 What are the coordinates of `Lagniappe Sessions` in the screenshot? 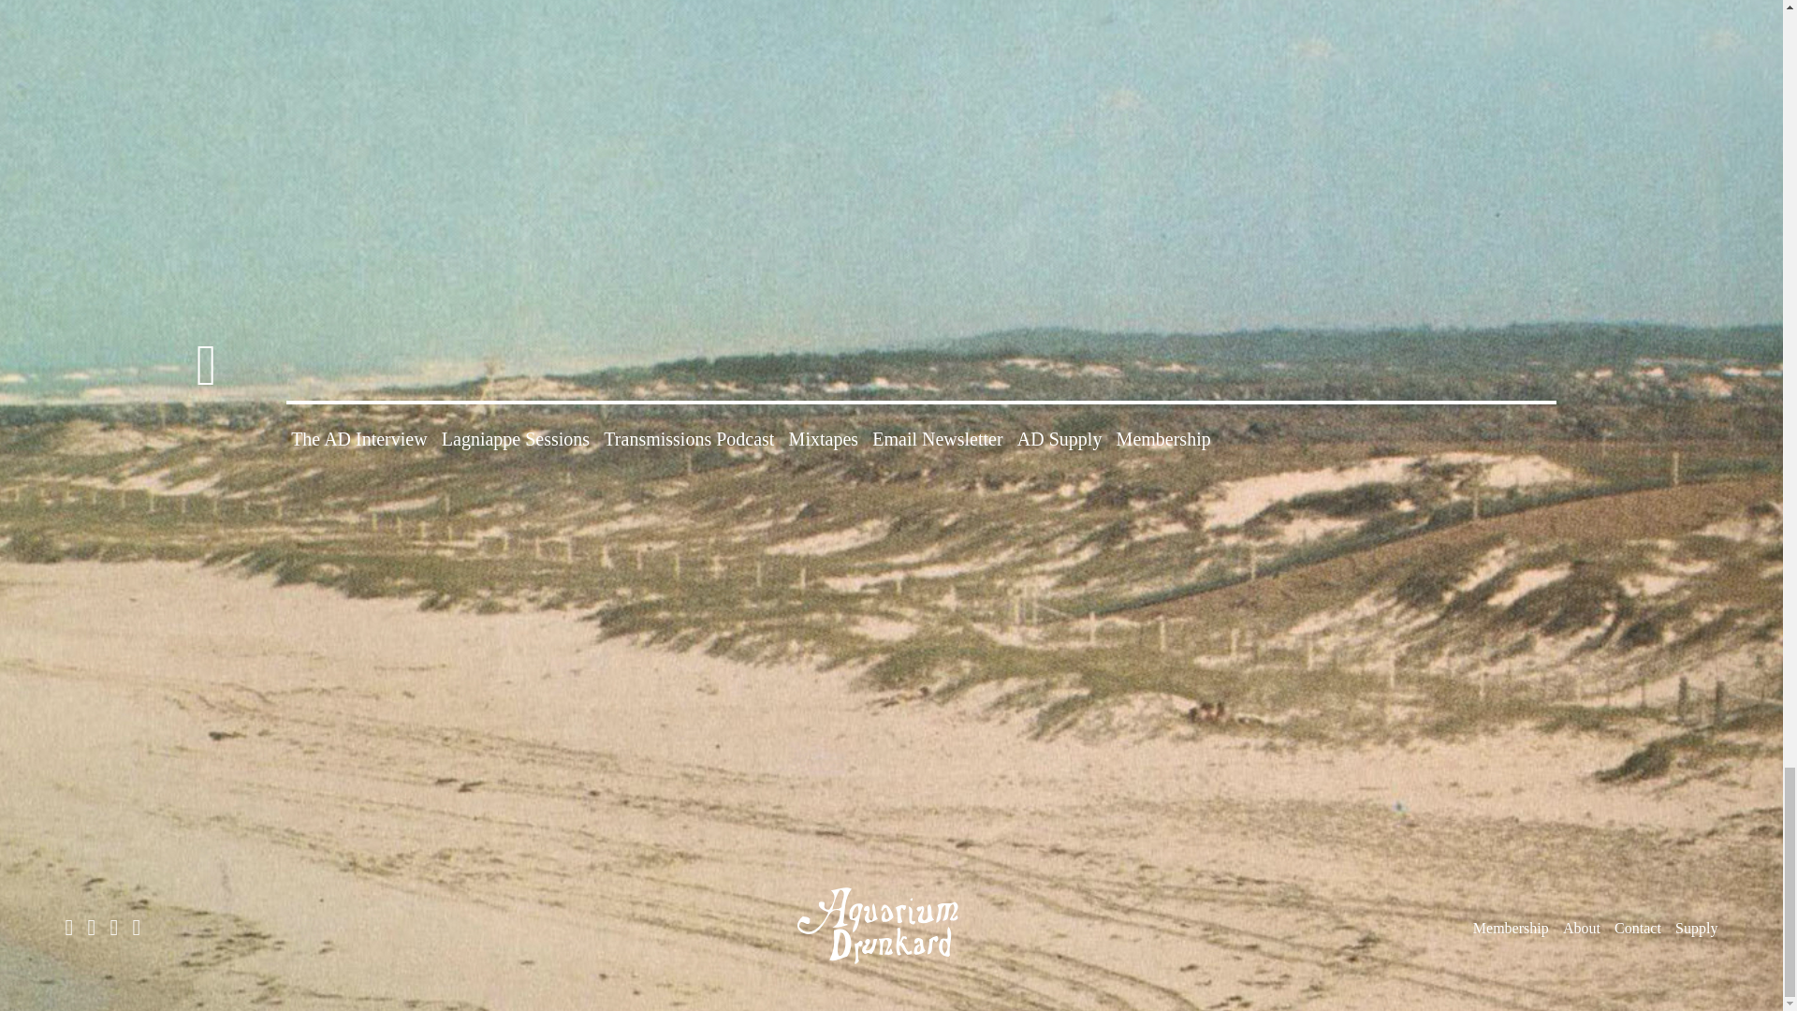 It's located at (515, 438).